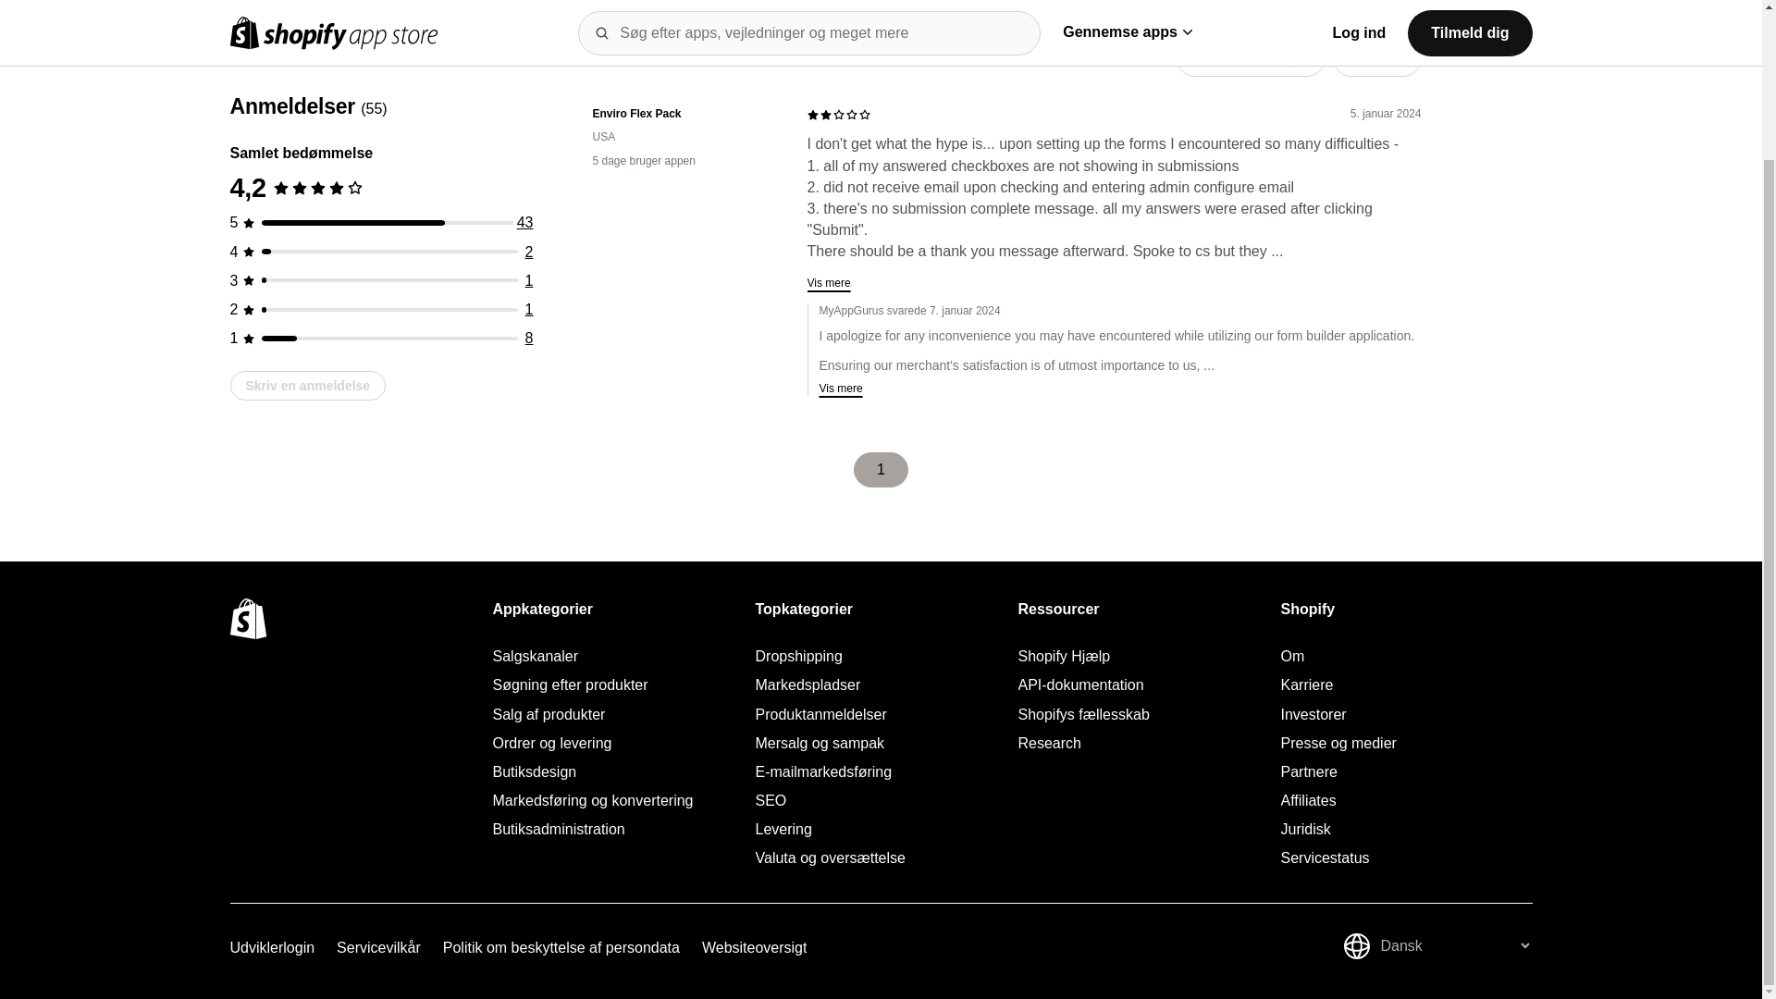 This screenshot has height=999, width=1776. What do you see at coordinates (525, 168) in the screenshot?
I see `43` at bounding box center [525, 168].